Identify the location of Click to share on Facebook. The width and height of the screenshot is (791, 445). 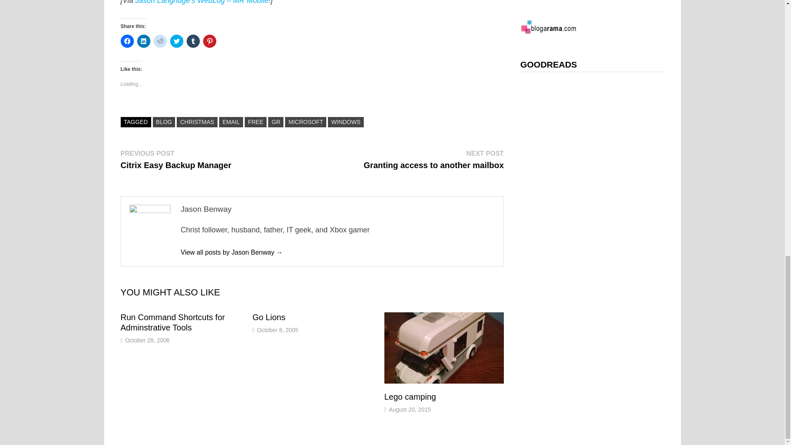
(127, 41).